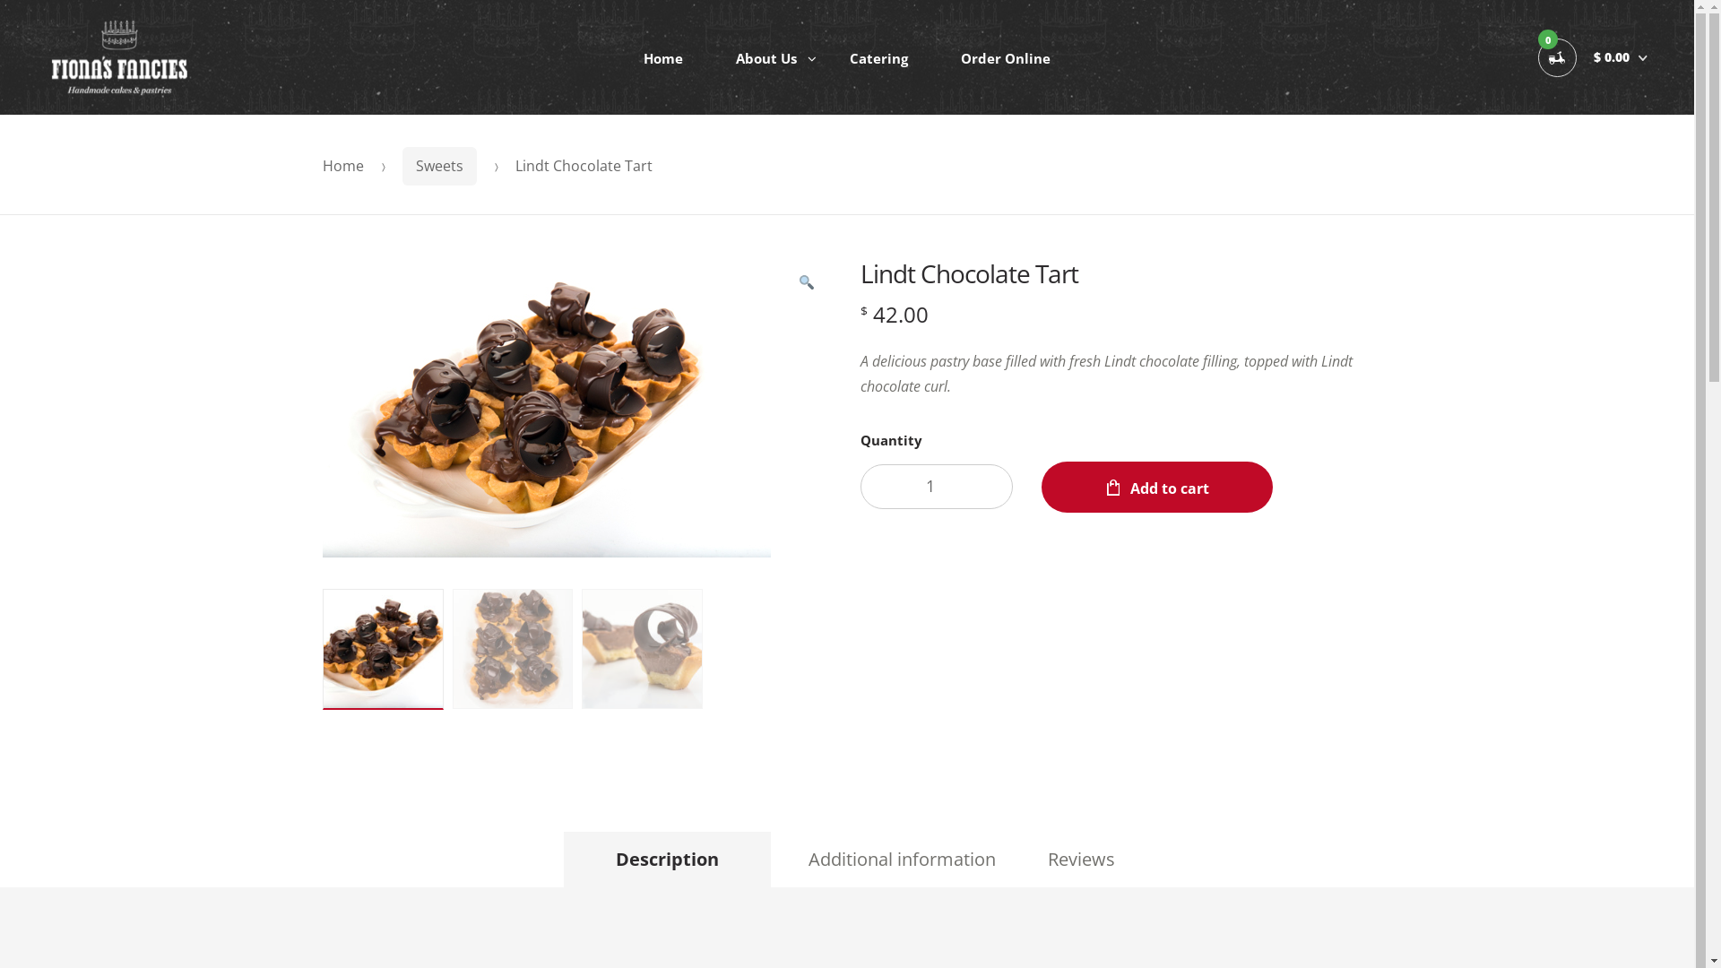  Describe the element at coordinates (937, 488) in the screenshot. I see `Qty` at that location.